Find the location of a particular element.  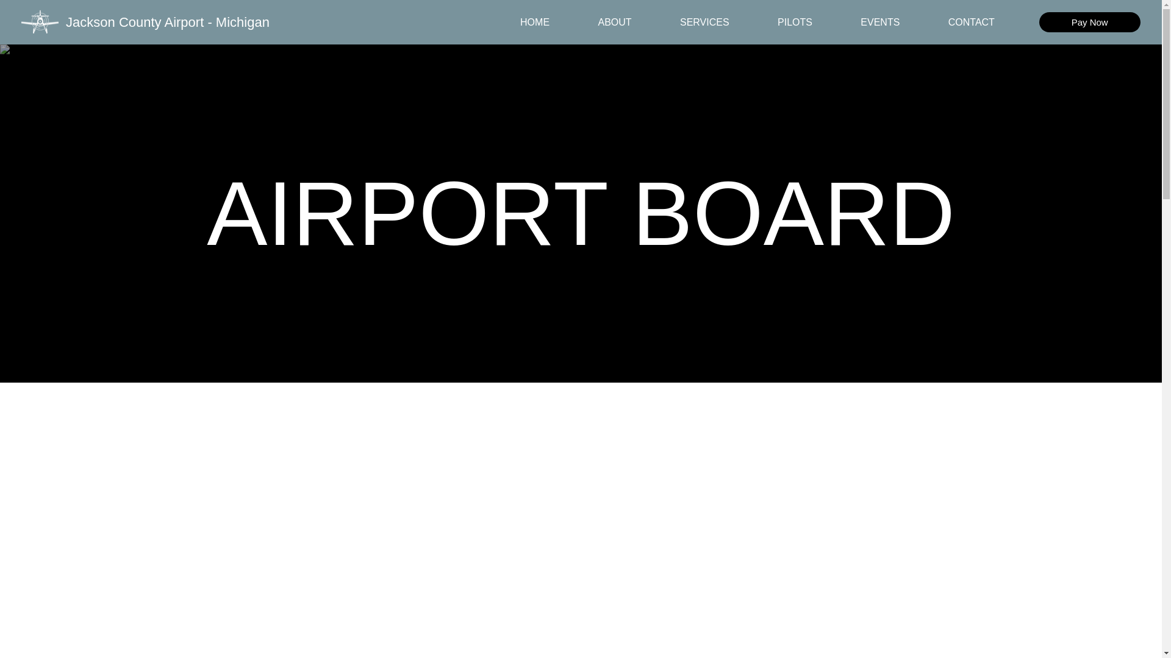

PILOTS is located at coordinates (794, 23).